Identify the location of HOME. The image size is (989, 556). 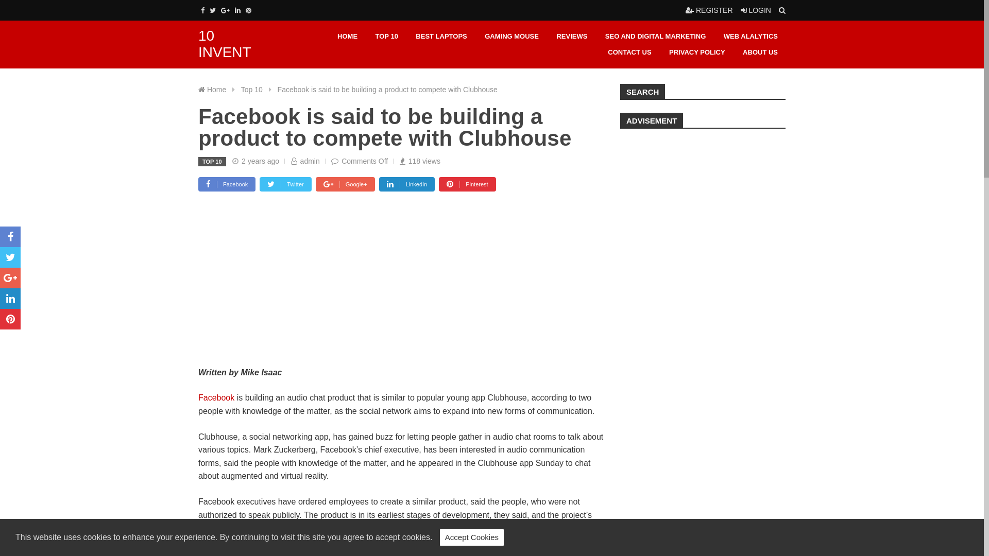
(347, 37).